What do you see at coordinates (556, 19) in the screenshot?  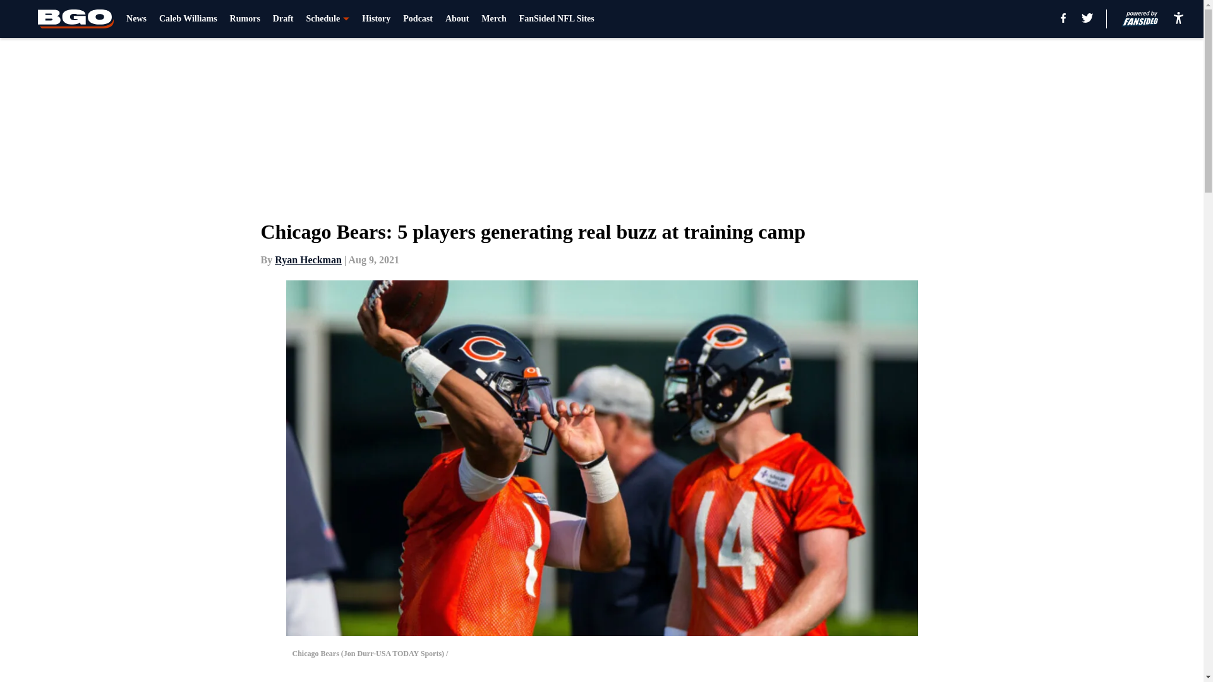 I see `FanSided NFL Sites` at bounding box center [556, 19].